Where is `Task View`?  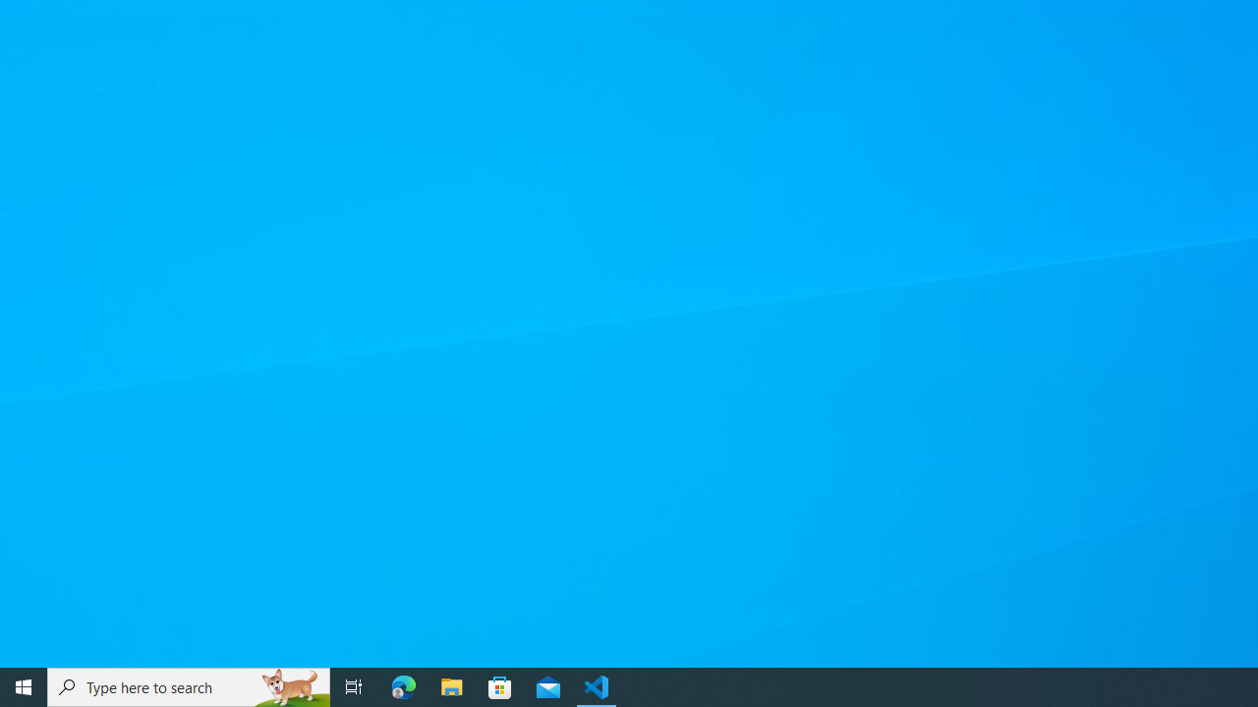
Task View is located at coordinates (354, 687).